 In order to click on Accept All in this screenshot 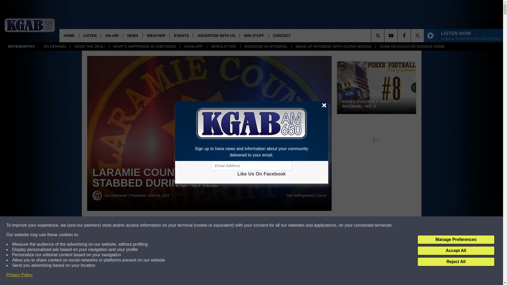, I will do `click(456, 251)`.